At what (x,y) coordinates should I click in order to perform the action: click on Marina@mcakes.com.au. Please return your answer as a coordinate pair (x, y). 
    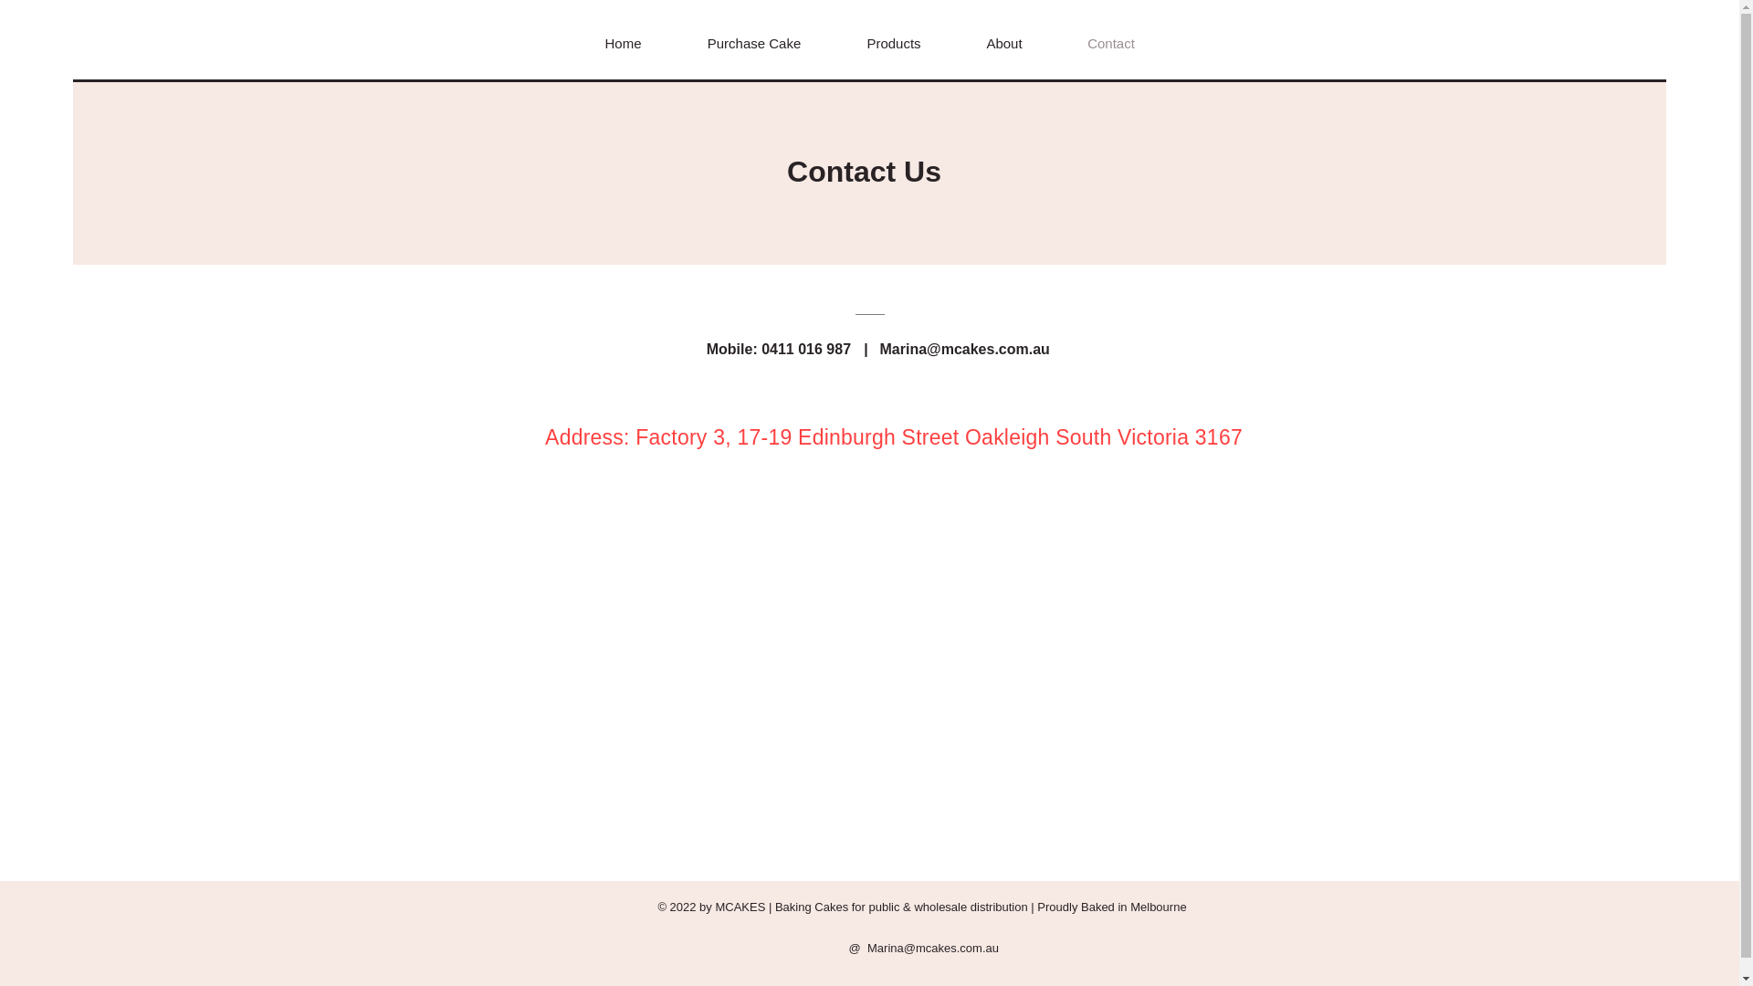
    Looking at the image, I should click on (965, 349).